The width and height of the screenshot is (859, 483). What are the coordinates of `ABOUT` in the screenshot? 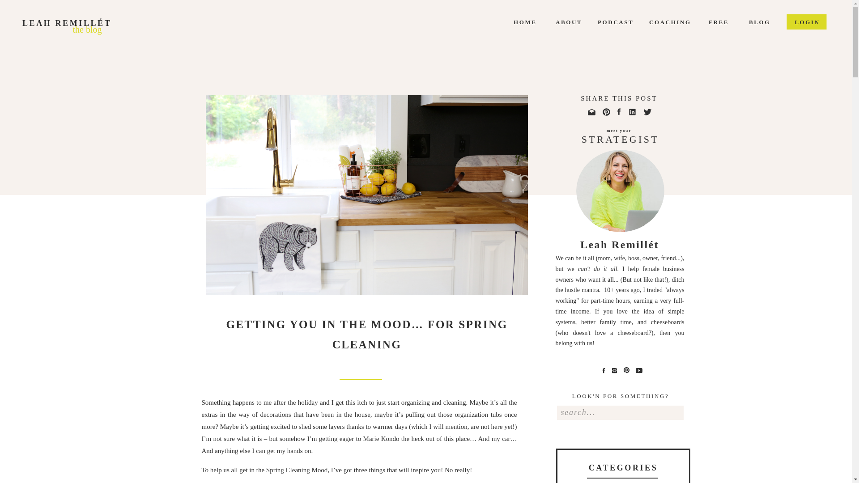 It's located at (574, 21).